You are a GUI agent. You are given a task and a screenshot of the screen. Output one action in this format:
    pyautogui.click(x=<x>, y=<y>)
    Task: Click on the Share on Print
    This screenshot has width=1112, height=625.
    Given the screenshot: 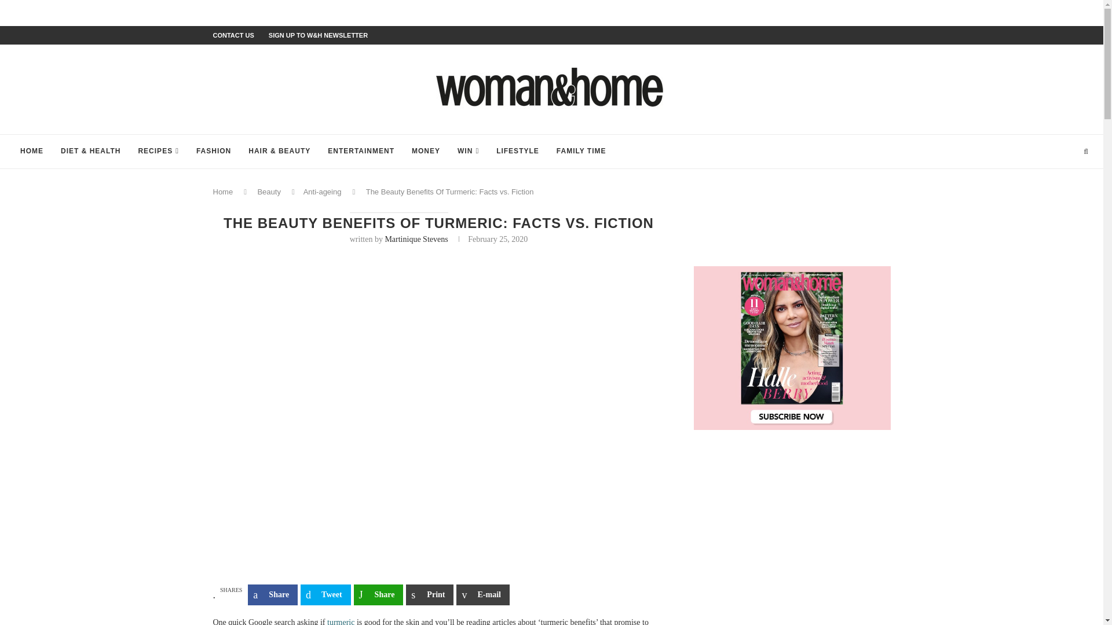 What is the action you would take?
    pyautogui.click(x=430, y=595)
    